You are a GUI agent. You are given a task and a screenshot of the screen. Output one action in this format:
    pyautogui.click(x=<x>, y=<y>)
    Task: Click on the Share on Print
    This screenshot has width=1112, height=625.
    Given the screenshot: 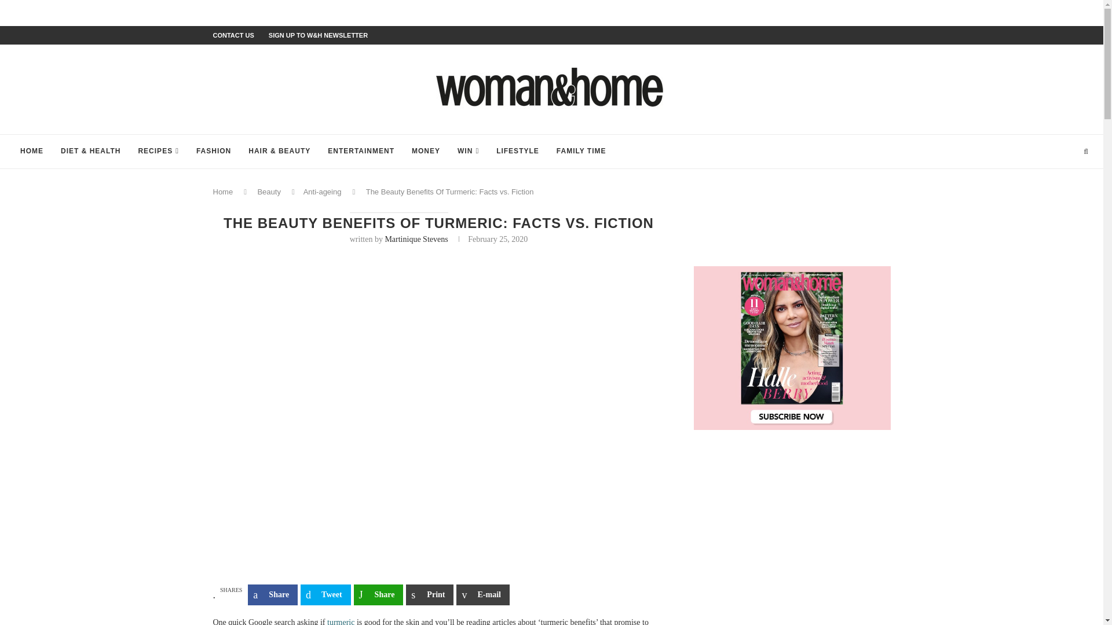 What is the action you would take?
    pyautogui.click(x=430, y=595)
    